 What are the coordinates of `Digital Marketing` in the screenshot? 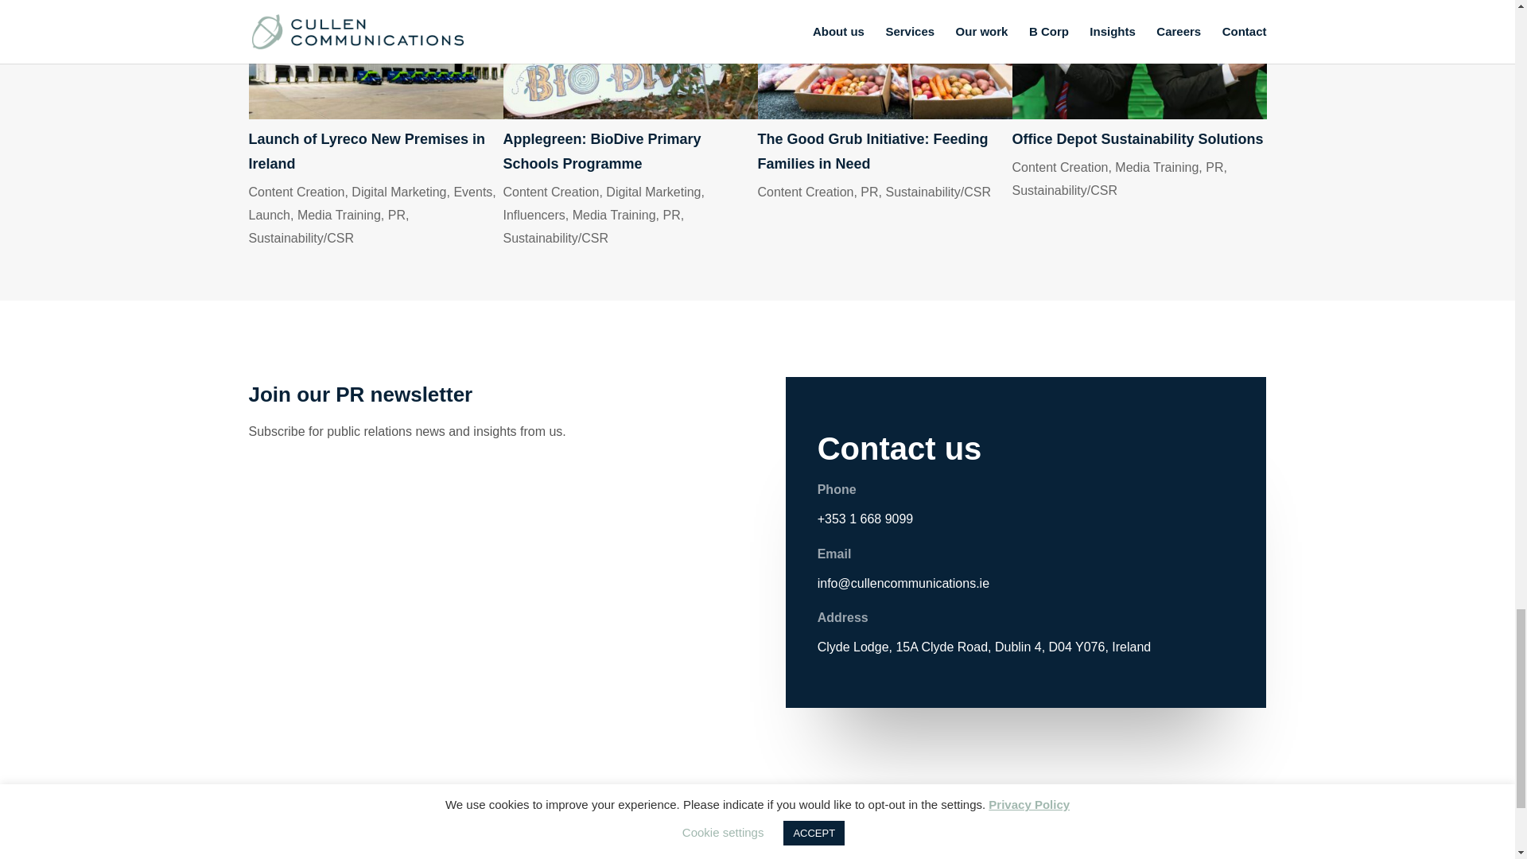 It's located at (654, 192).